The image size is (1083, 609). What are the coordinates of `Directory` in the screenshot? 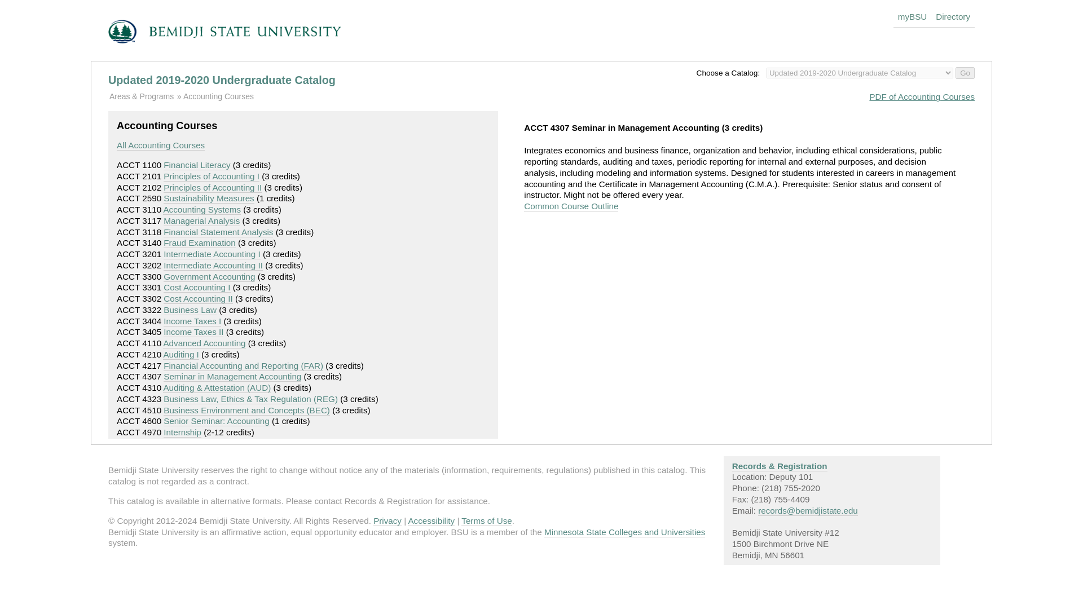 It's located at (953, 14).